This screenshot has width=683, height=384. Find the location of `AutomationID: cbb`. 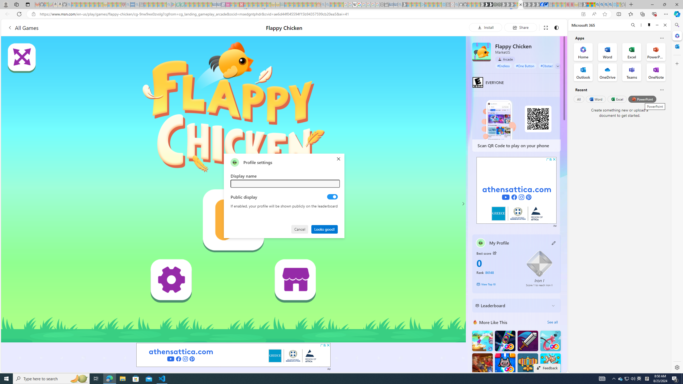

AutomationID: cbb is located at coordinates (554, 159).